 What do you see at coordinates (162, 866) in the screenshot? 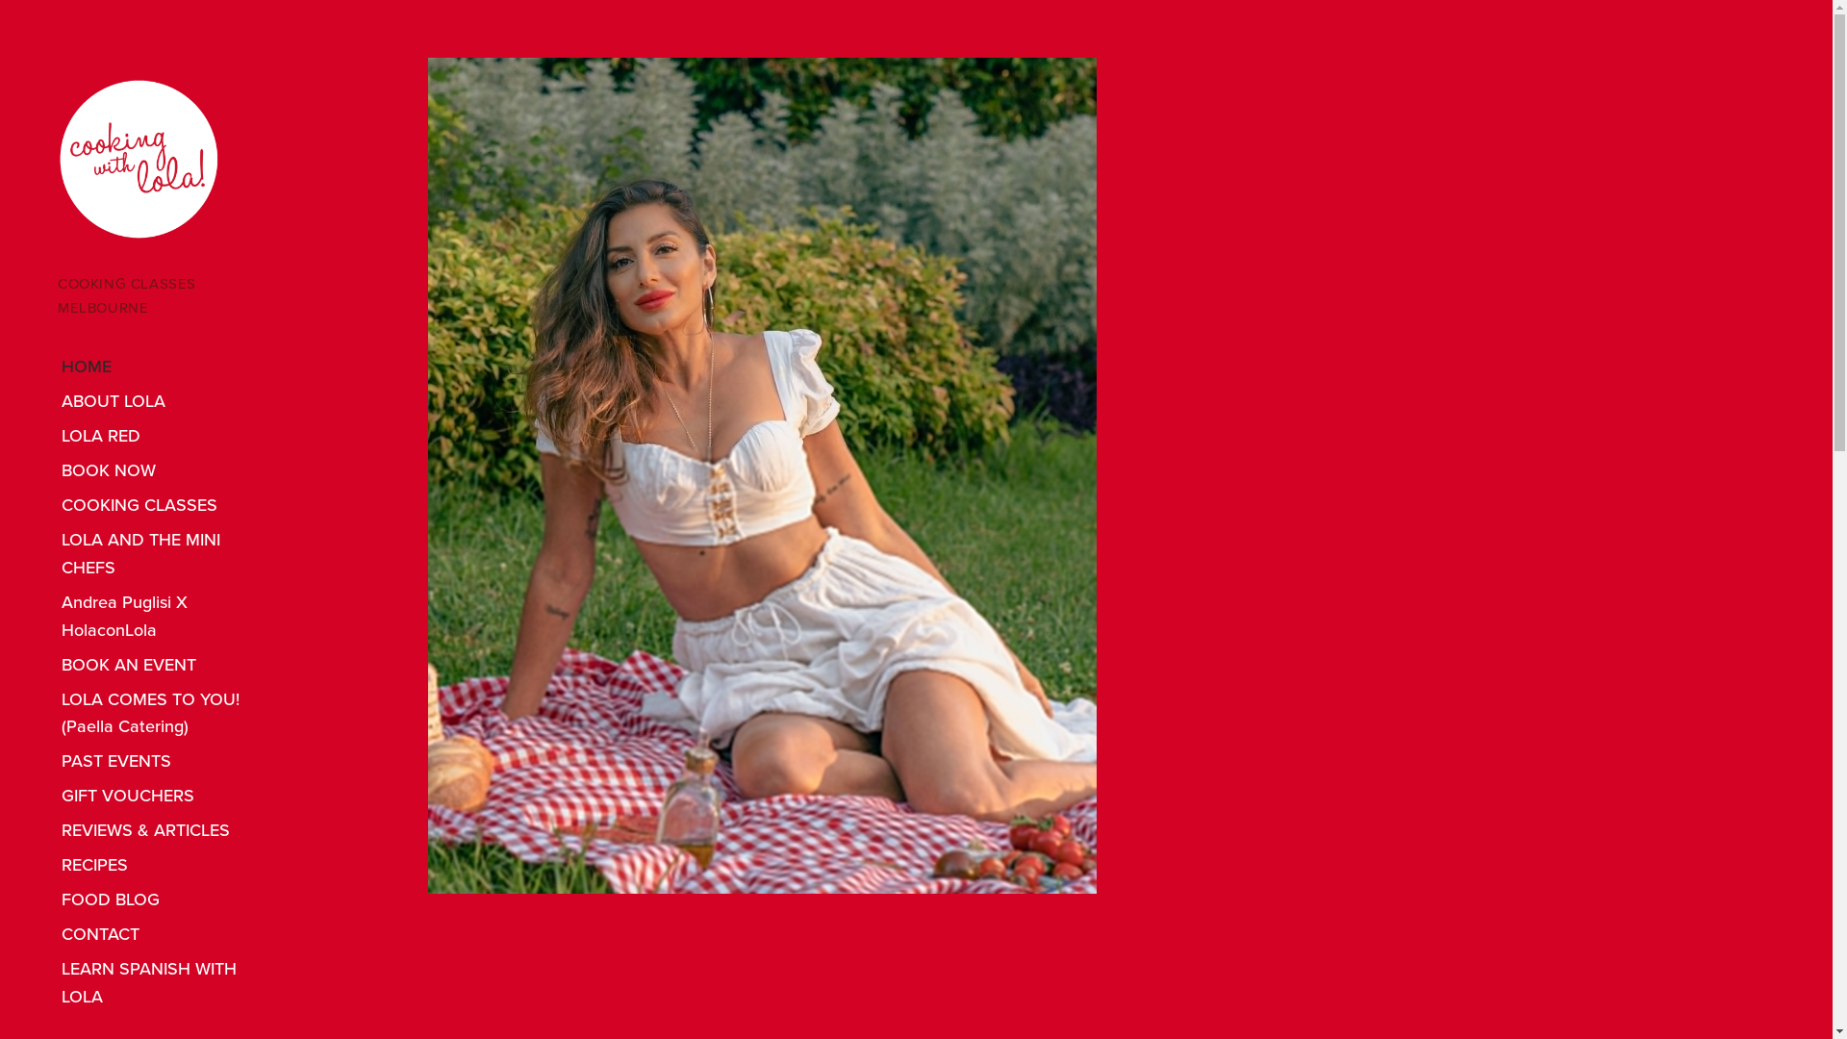
I see `RECIPES` at bounding box center [162, 866].